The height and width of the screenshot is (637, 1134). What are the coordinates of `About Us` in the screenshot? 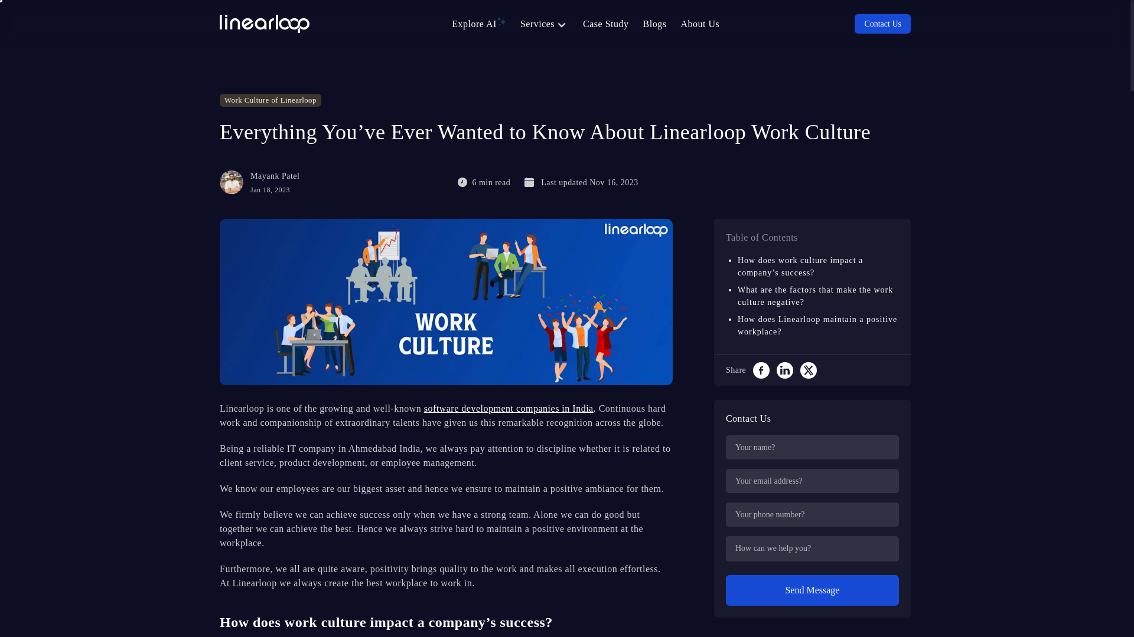 It's located at (699, 24).